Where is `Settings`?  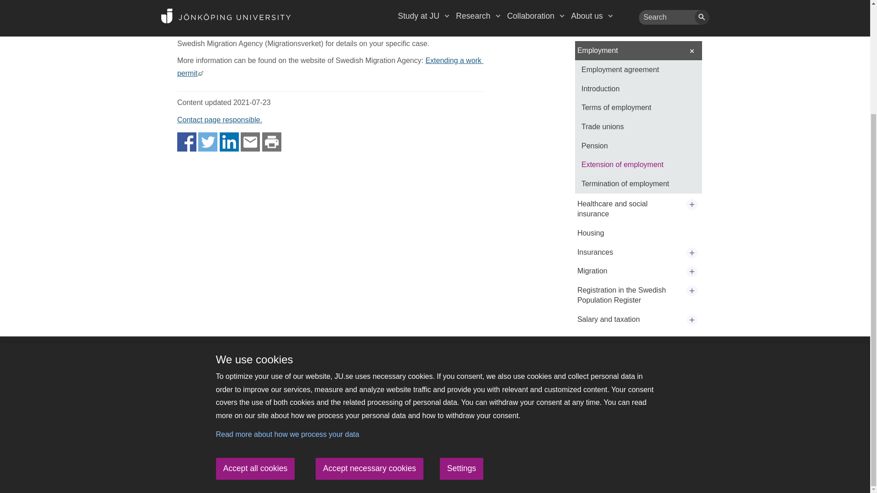 Settings is located at coordinates (462, 326).